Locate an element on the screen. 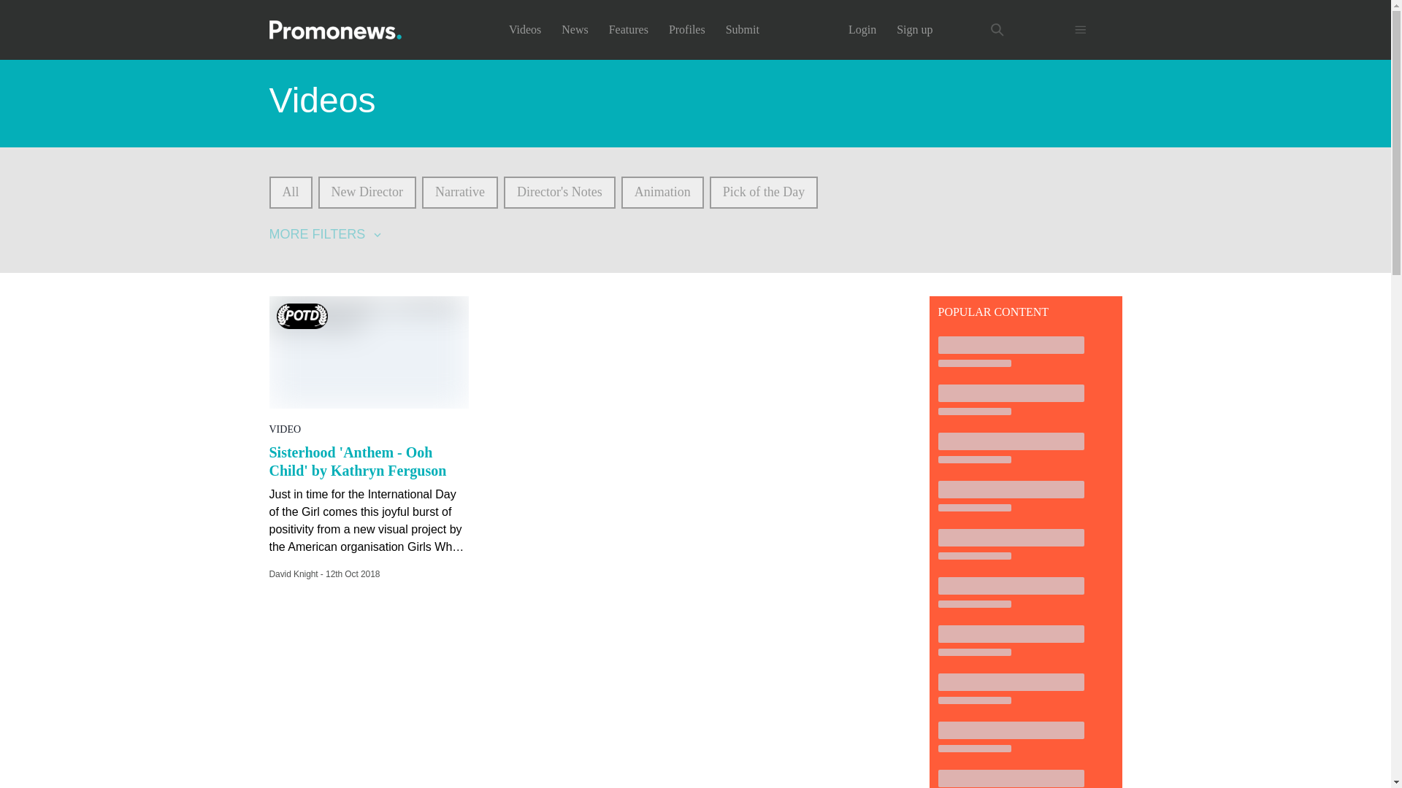 This screenshot has width=1402, height=788. Videos is located at coordinates (524, 29).